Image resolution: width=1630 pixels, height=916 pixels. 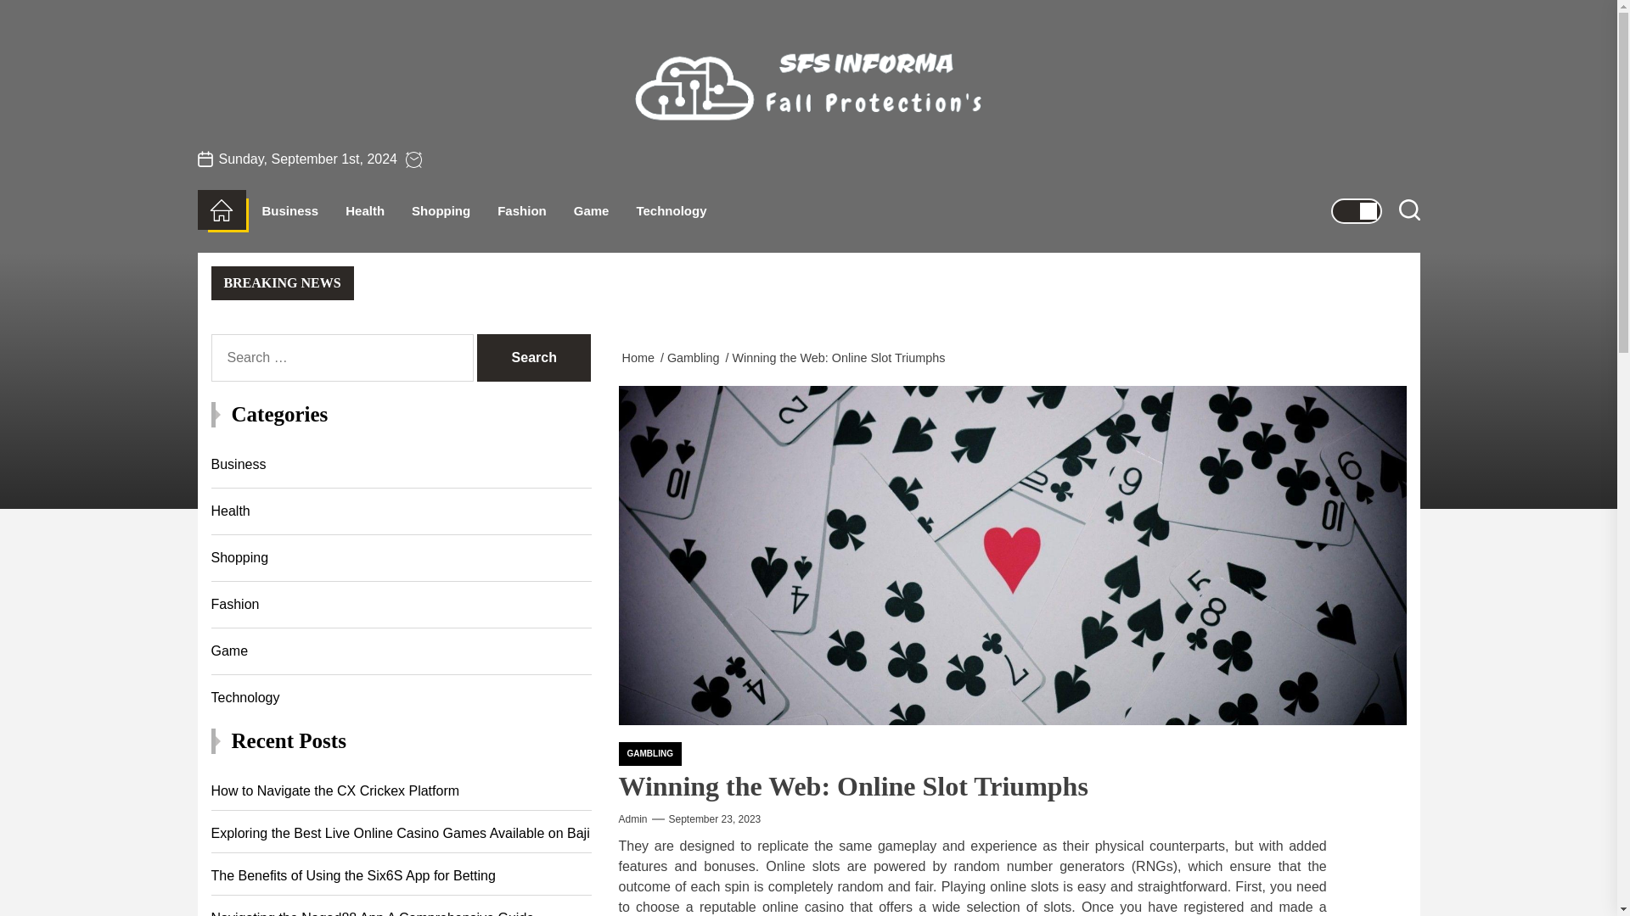 What do you see at coordinates (289, 210) in the screenshot?
I see `Business` at bounding box center [289, 210].